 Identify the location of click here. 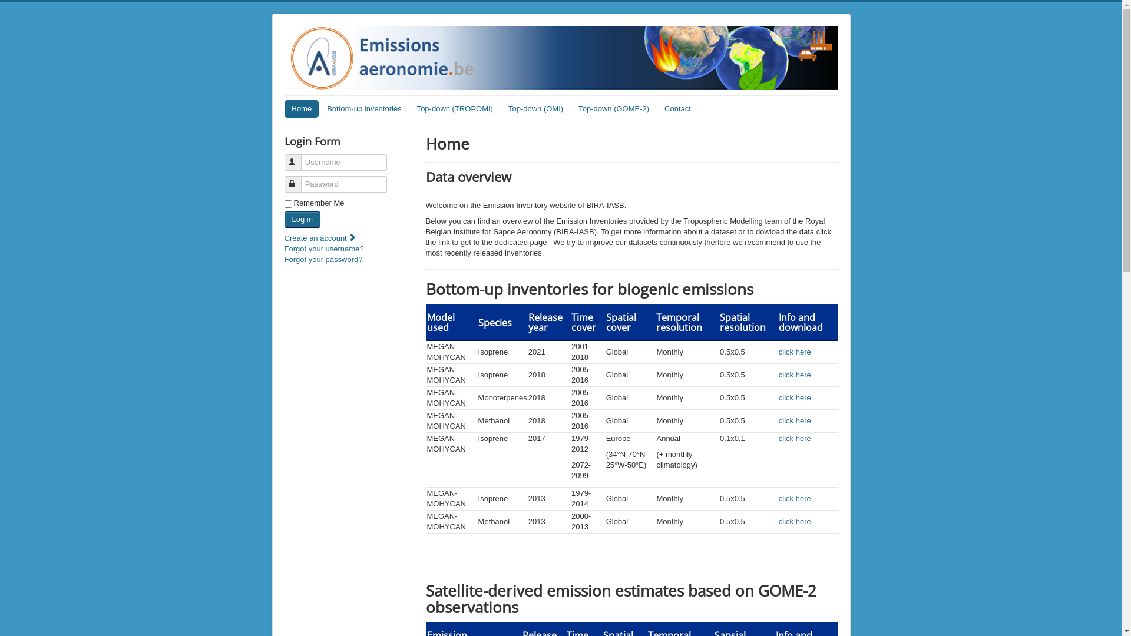
(795, 498).